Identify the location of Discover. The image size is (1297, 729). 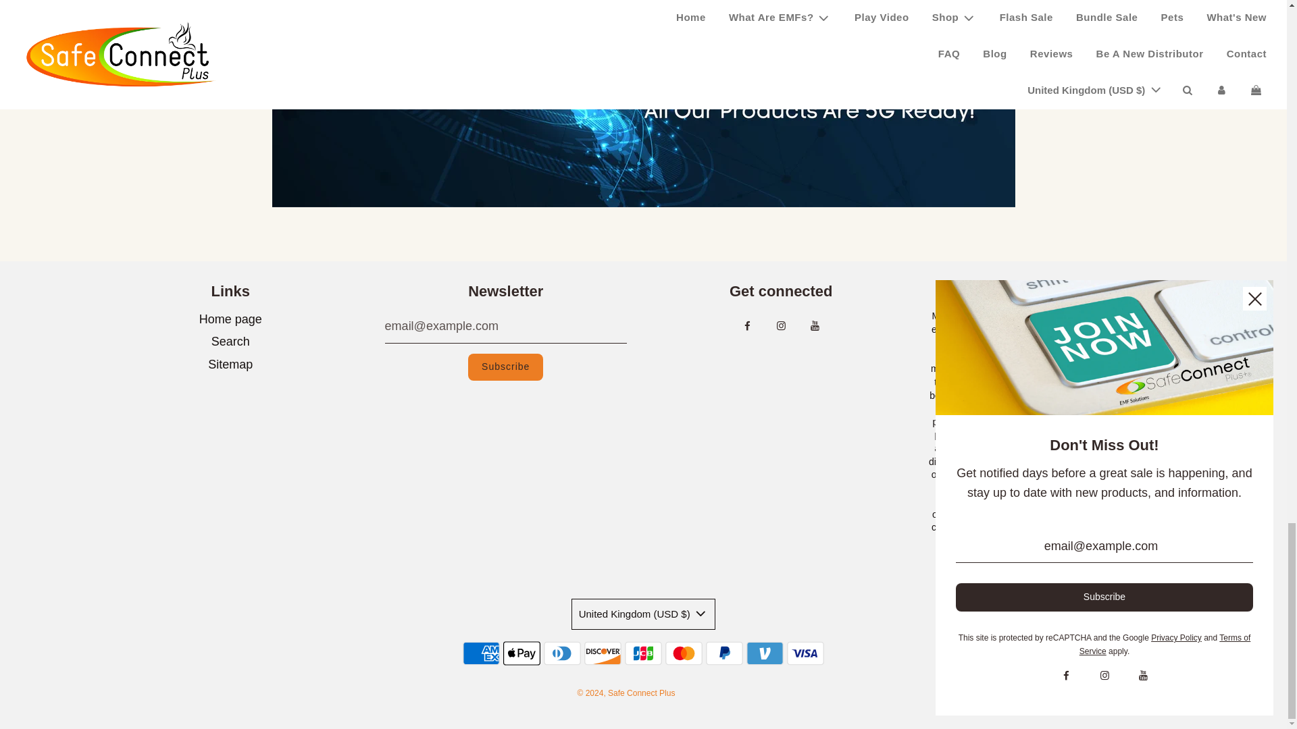
(603, 653).